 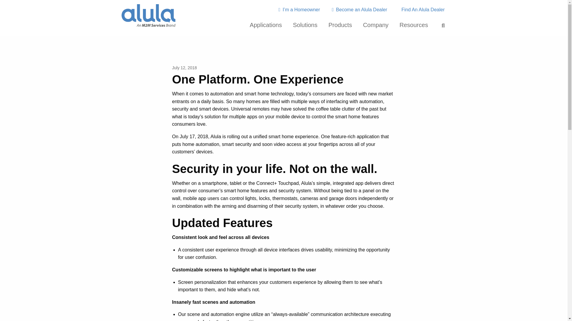 What do you see at coordinates (305, 25) in the screenshot?
I see `Solutions` at bounding box center [305, 25].